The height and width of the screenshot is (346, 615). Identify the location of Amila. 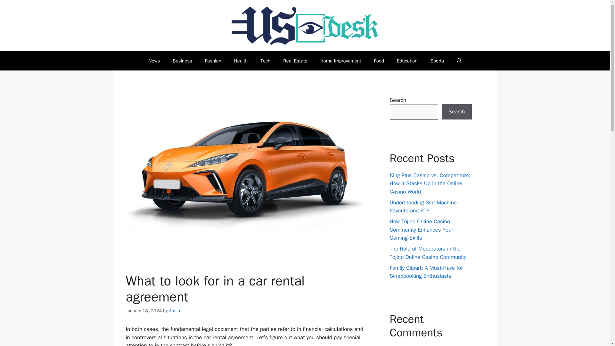
(175, 311).